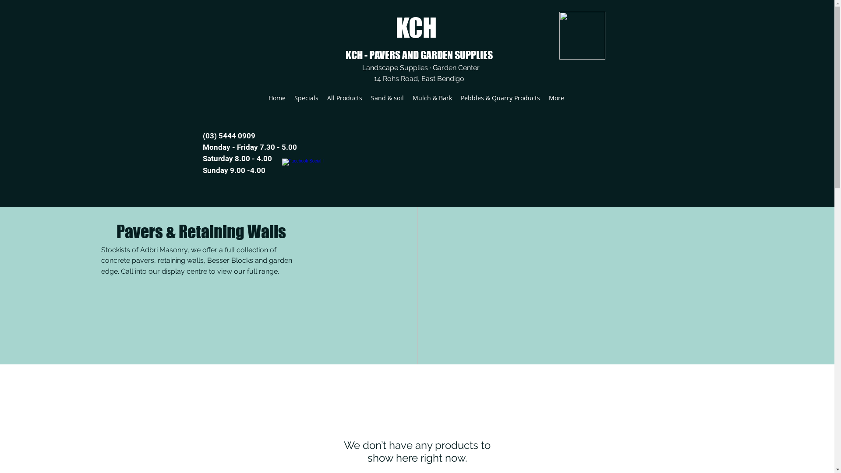  Describe the element at coordinates (432, 98) in the screenshot. I see `Mulch & Bark` at that location.